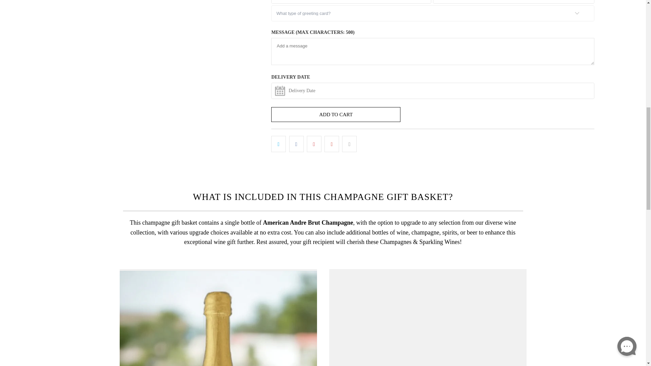 This screenshot has height=366, width=651. What do you see at coordinates (349, 144) in the screenshot?
I see `Email this to a friend` at bounding box center [349, 144].